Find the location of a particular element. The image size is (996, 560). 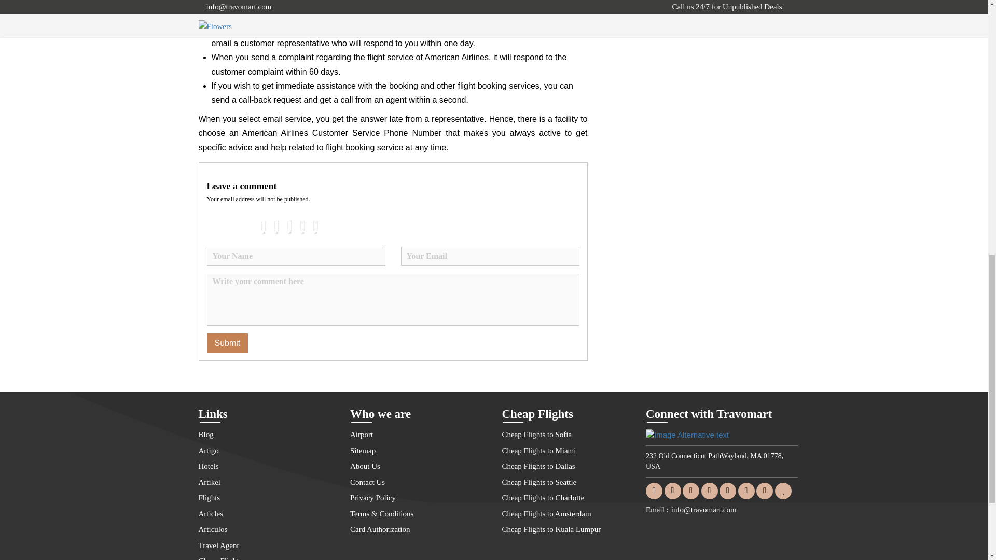

About Us is located at coordinates (418, 466).